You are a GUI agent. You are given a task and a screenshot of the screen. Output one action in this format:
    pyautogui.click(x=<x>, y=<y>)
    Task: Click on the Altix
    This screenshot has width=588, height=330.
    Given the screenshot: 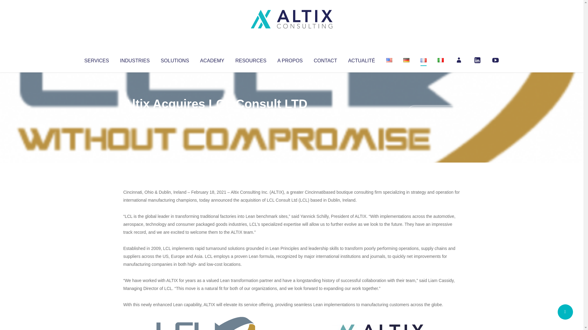 What is the action you would take?
    pyautogui.click(x=135, y=116)
    